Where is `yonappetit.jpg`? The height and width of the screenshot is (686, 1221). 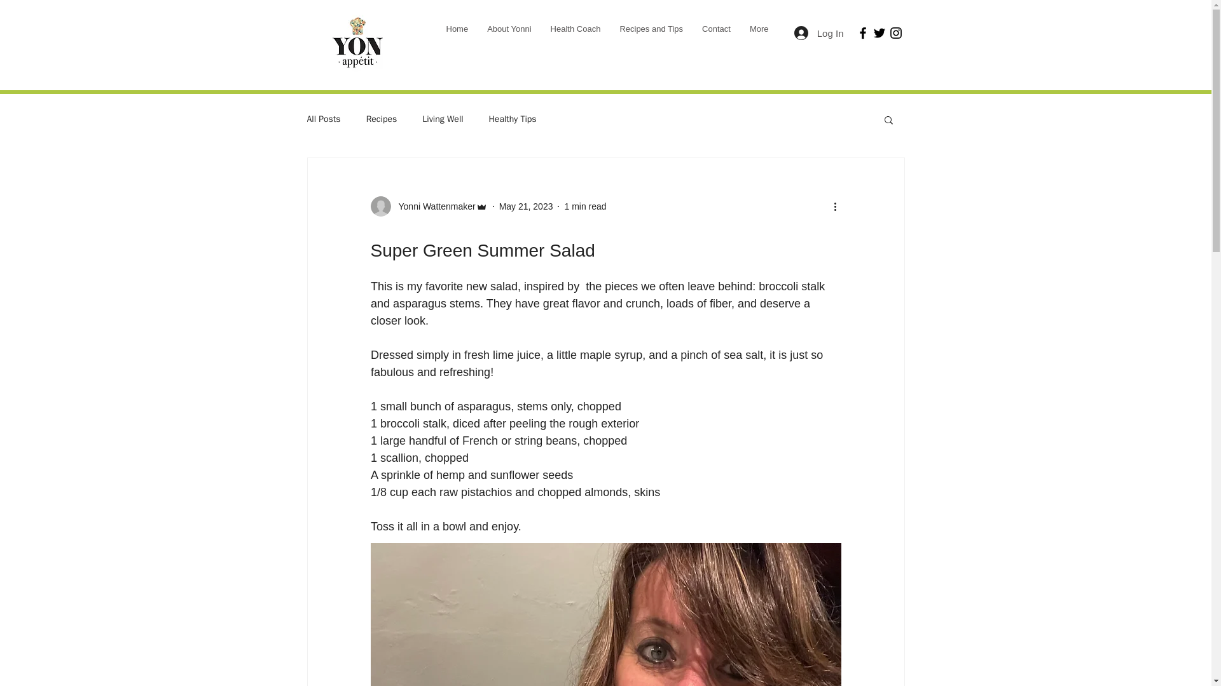
yonappetit.jpg is located at coordinates (357, 44).